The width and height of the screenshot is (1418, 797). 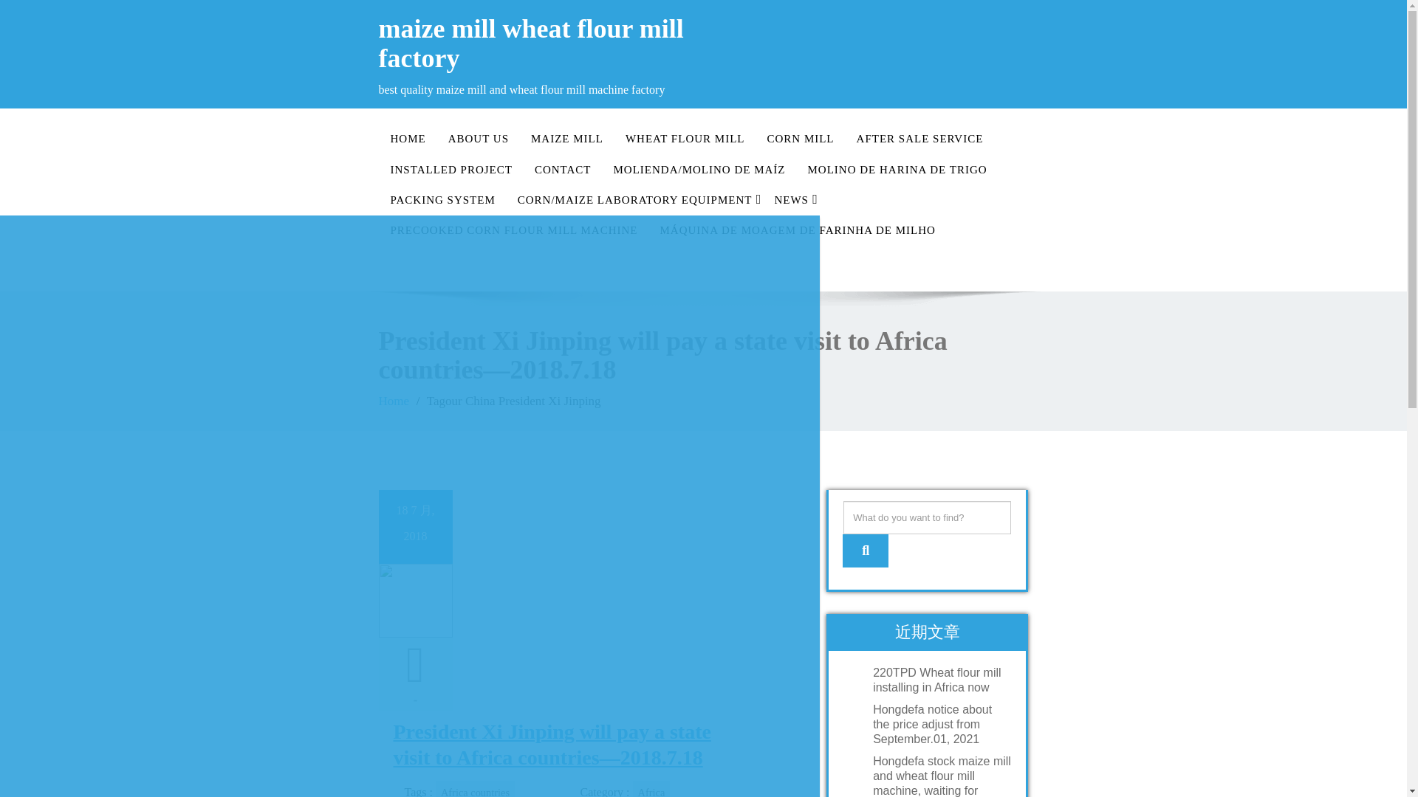 I want to click on OUR TEAM IN KENYA NOW FOR MAIZE WHEAT MILL BUSINESS, so click(x=409, y=300).